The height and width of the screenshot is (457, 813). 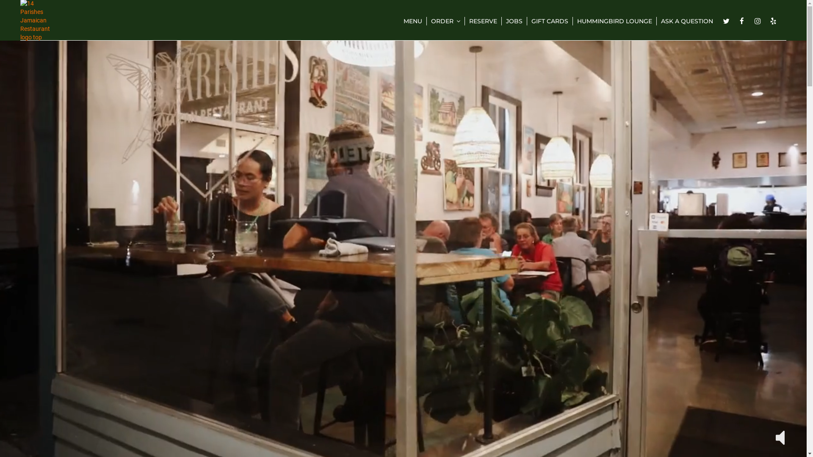 I want to click on JOBS, so click(x=514, y=21).